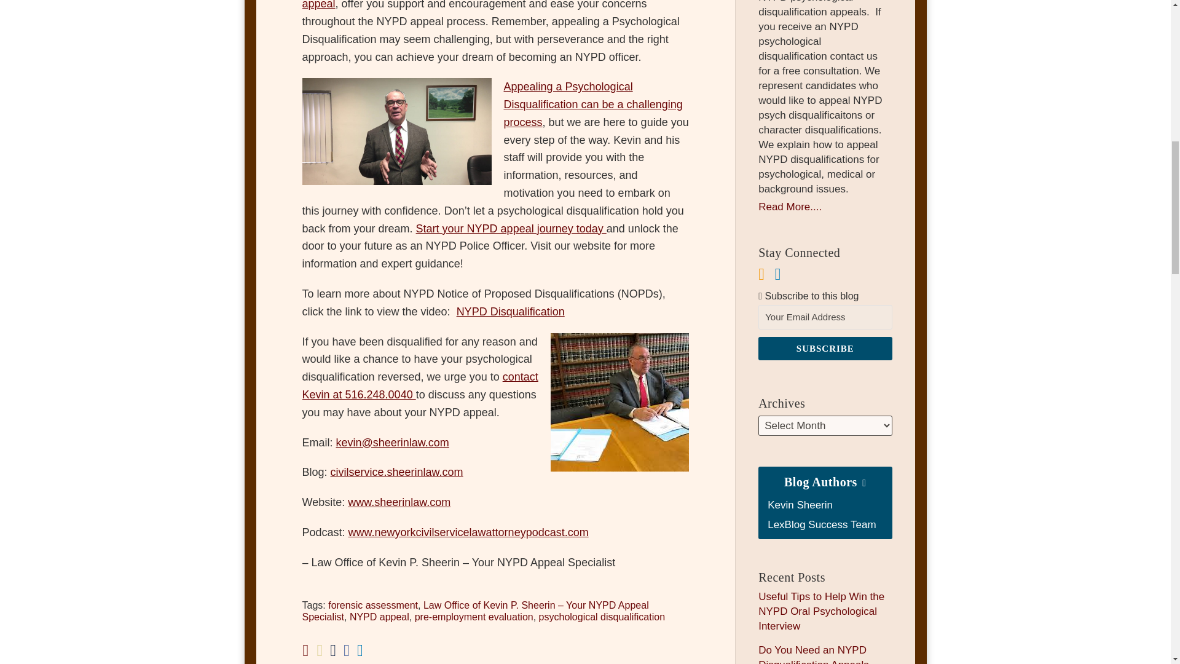 This screenshot has height=664, width=1180. Describe the element at coordinates (825, 207) in the screenshot. I see `Read More....` at that location.